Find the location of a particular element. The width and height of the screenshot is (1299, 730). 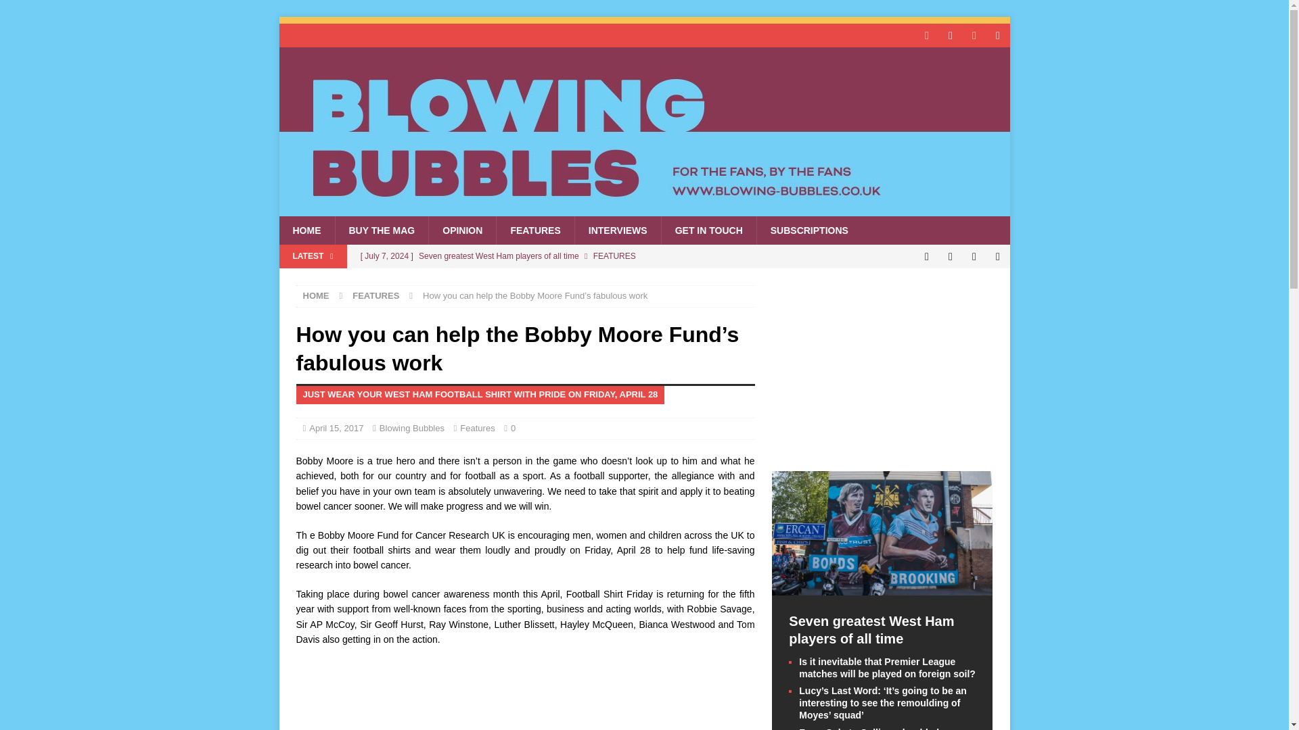

INTERVIEWS is located at coordinates (617, 230).